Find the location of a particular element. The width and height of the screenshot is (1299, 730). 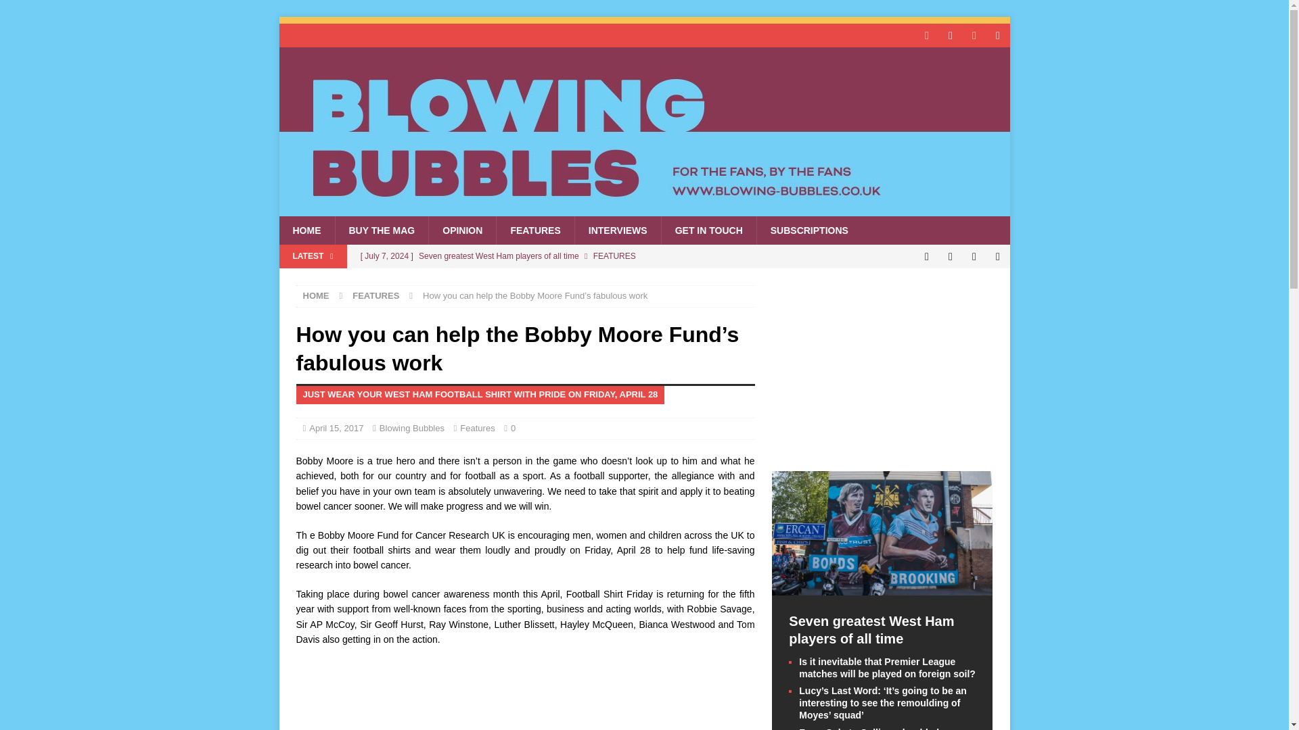

INTERVIEWS is located at coordinates (617, 230).